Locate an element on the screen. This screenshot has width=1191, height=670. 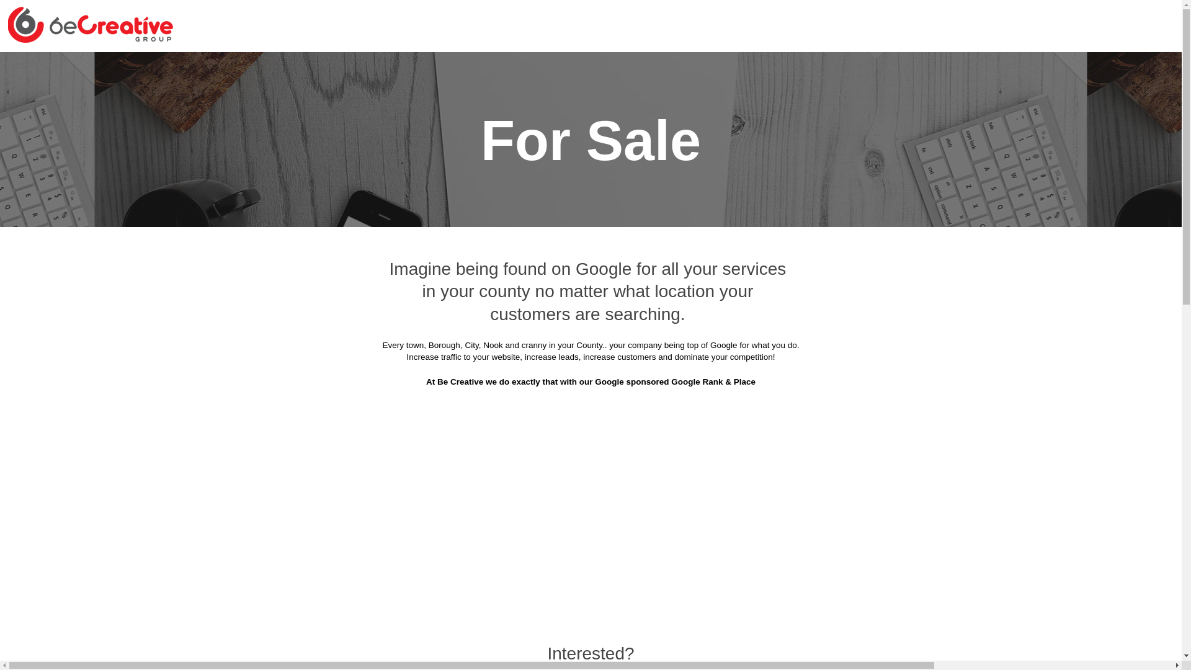
Aggregate Suppliers Hayle Cornwall is located at coordinates (516, 283).